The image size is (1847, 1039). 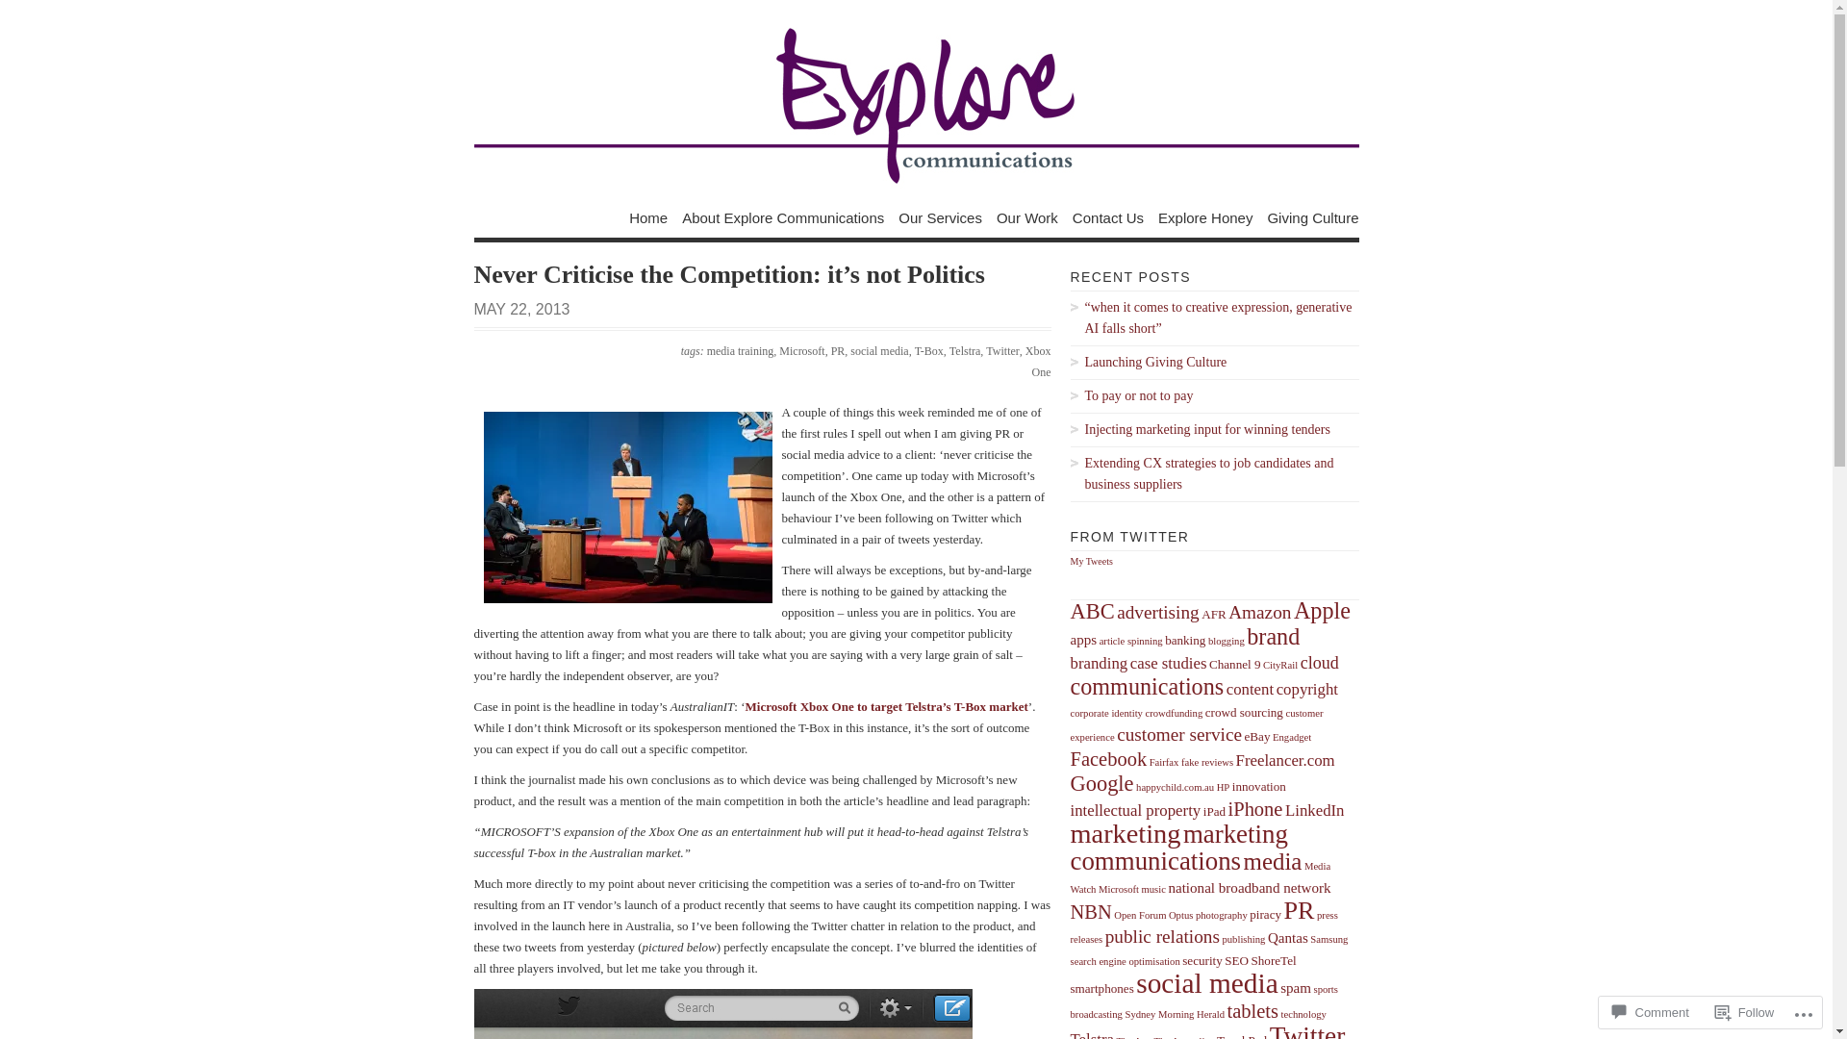 What do you see at coordinates (1027, 217) in the screenshot?
I see `Our Work` at bounding box center [1027, 217].